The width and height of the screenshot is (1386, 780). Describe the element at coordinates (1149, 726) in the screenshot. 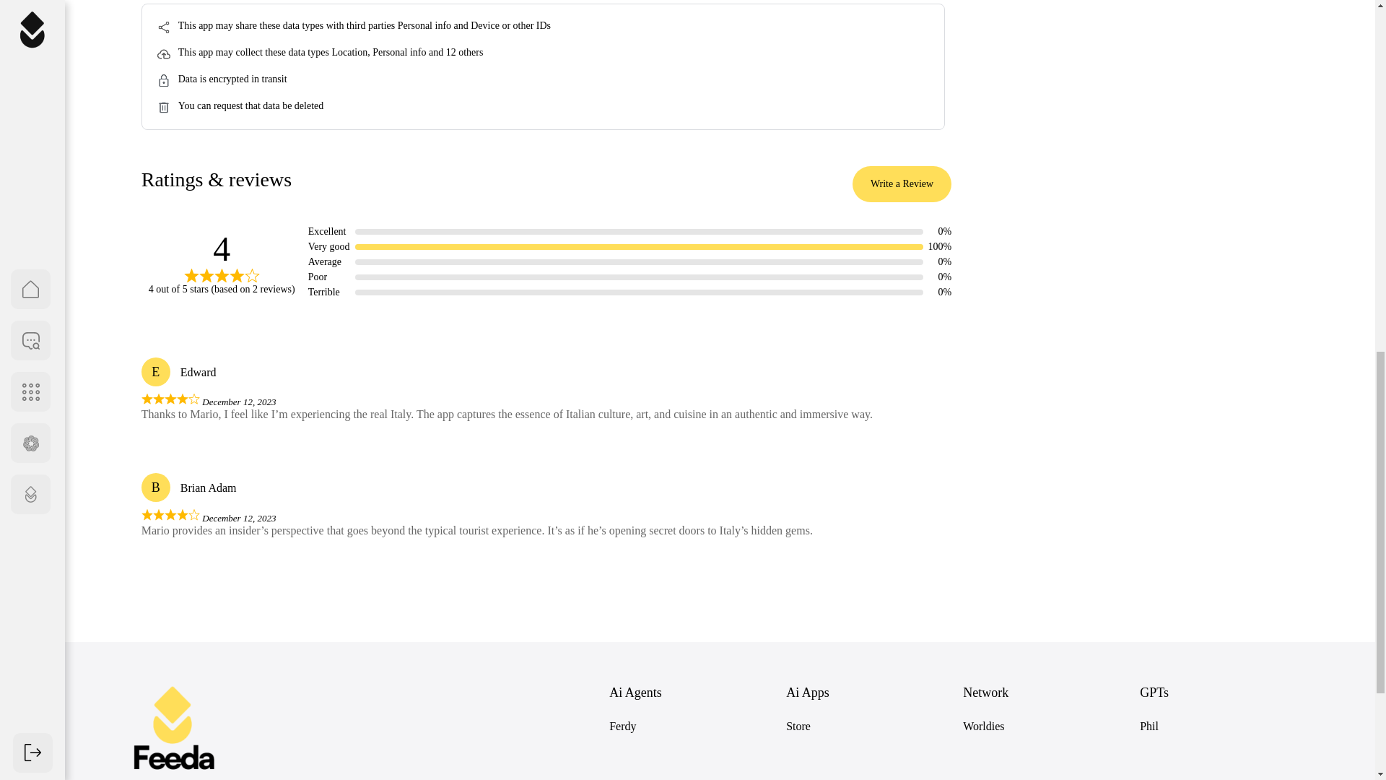

I see `Phil` at that location.